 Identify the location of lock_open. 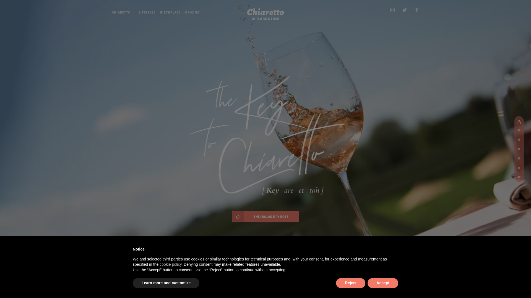
(519, 121).